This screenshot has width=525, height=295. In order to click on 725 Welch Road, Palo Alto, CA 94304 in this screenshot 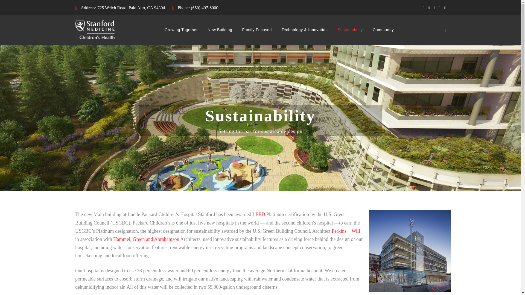, I will do `click(131, 8)`.